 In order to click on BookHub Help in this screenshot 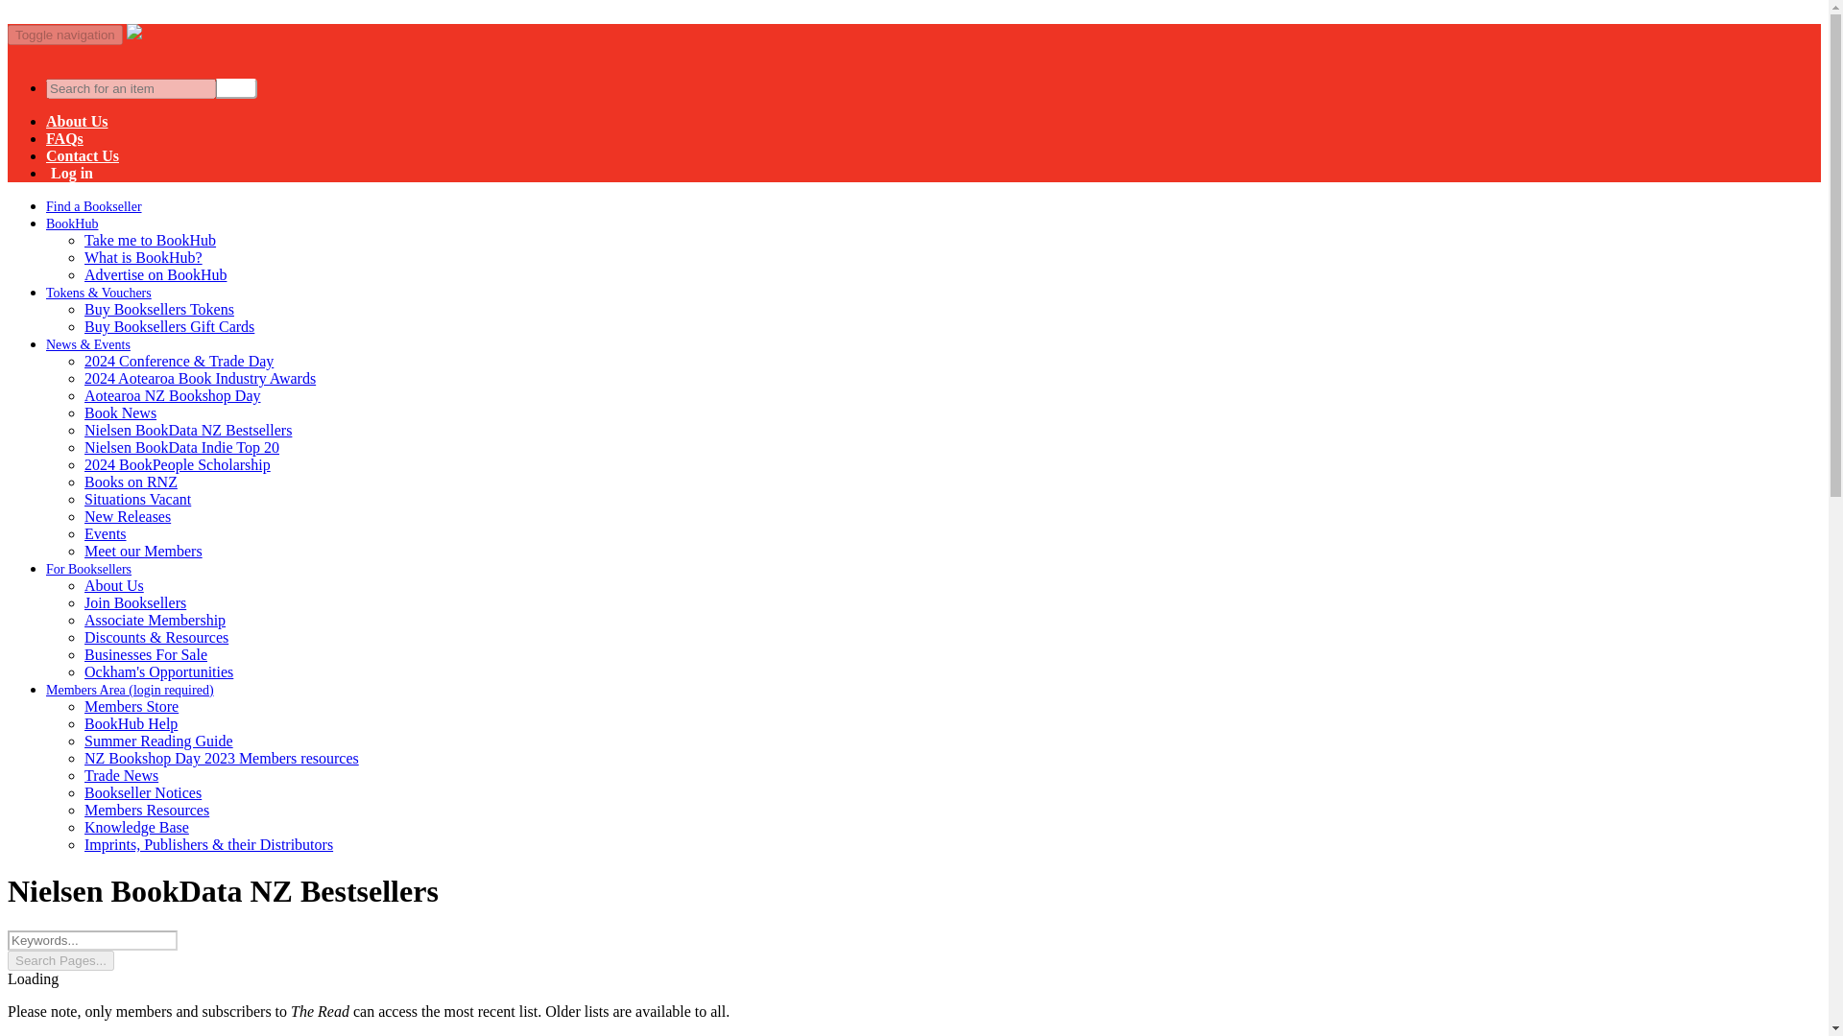, I will do `click(131, 723)`.